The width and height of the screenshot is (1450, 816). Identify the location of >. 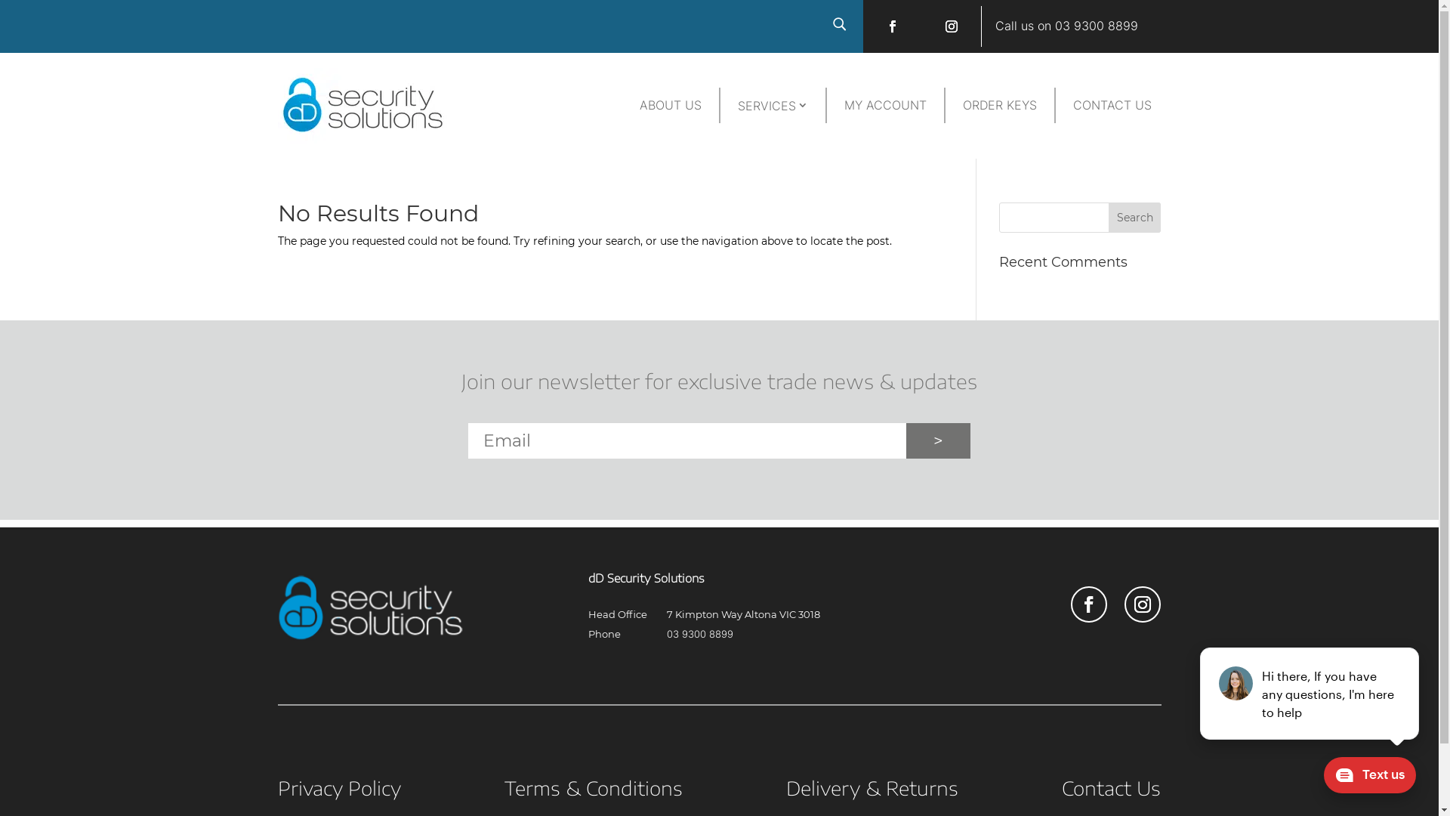
(938, 441).